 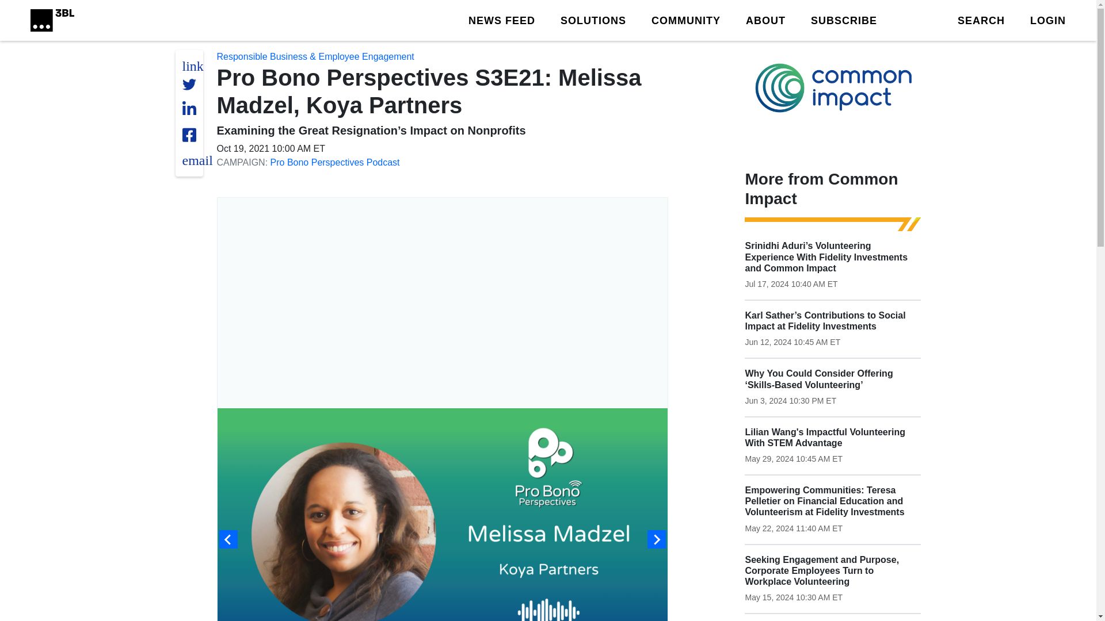 I want to click on SUBSCRIBE, so click(x=844, y=20).